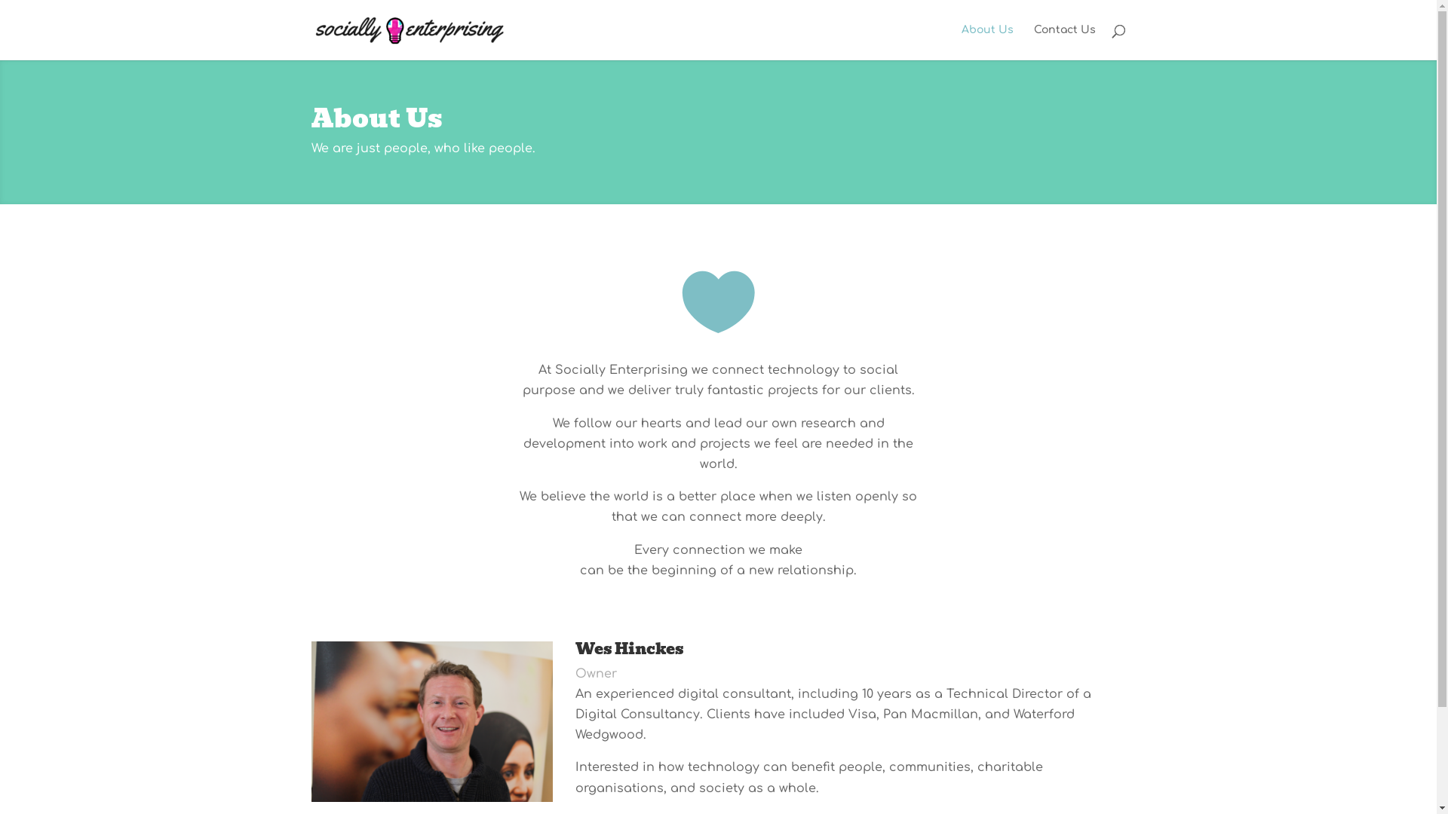  What do you see at coordinates (1064, 42) in the screenshot?
I see `Contact Us` at bounding box center [1064, 42].